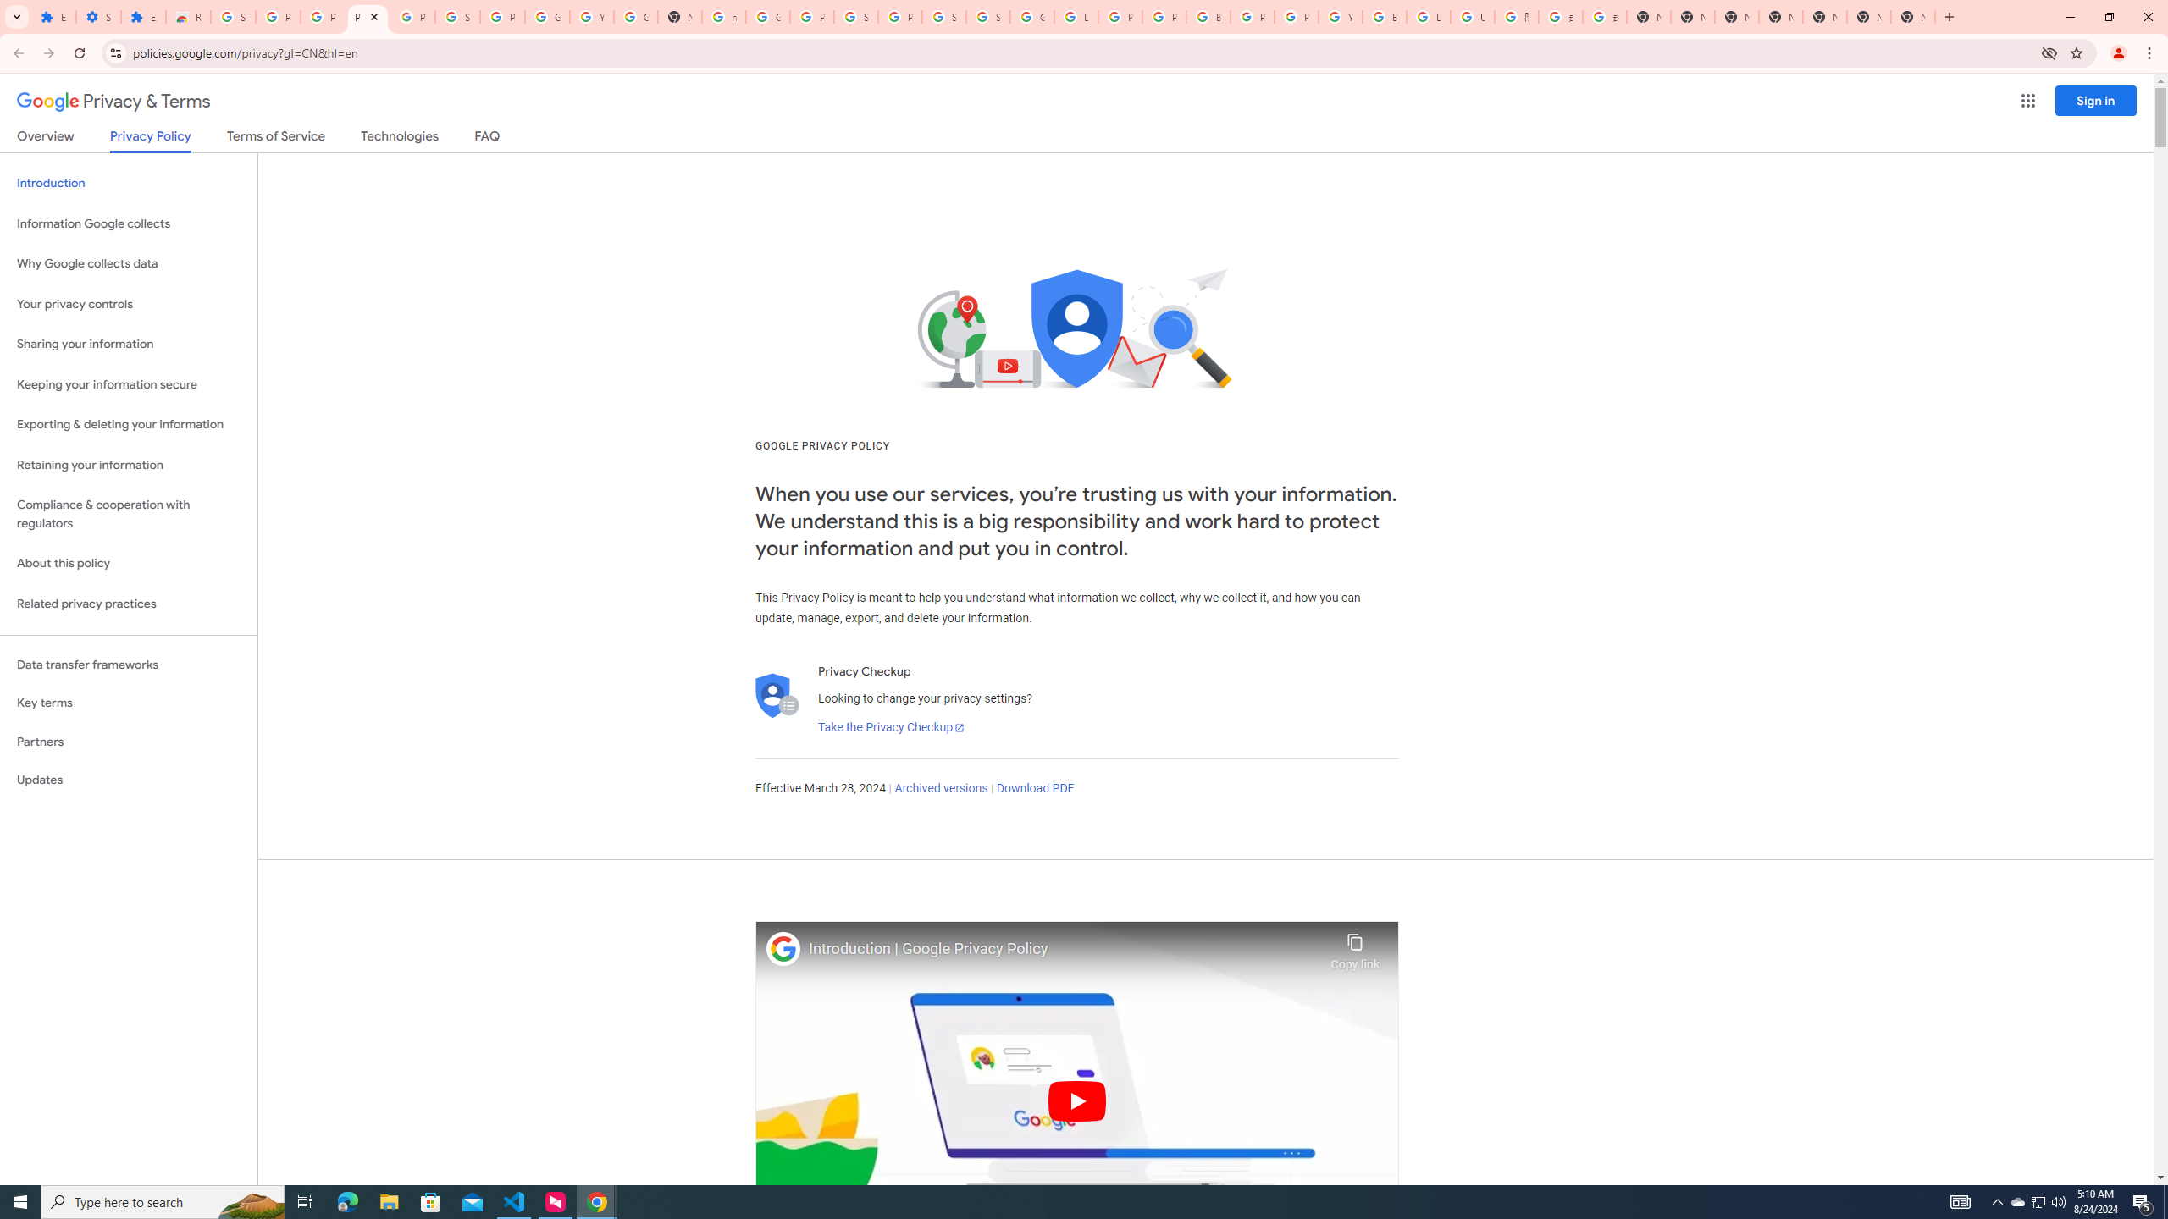  I want to click on Sharing your information, so click(129, 344).